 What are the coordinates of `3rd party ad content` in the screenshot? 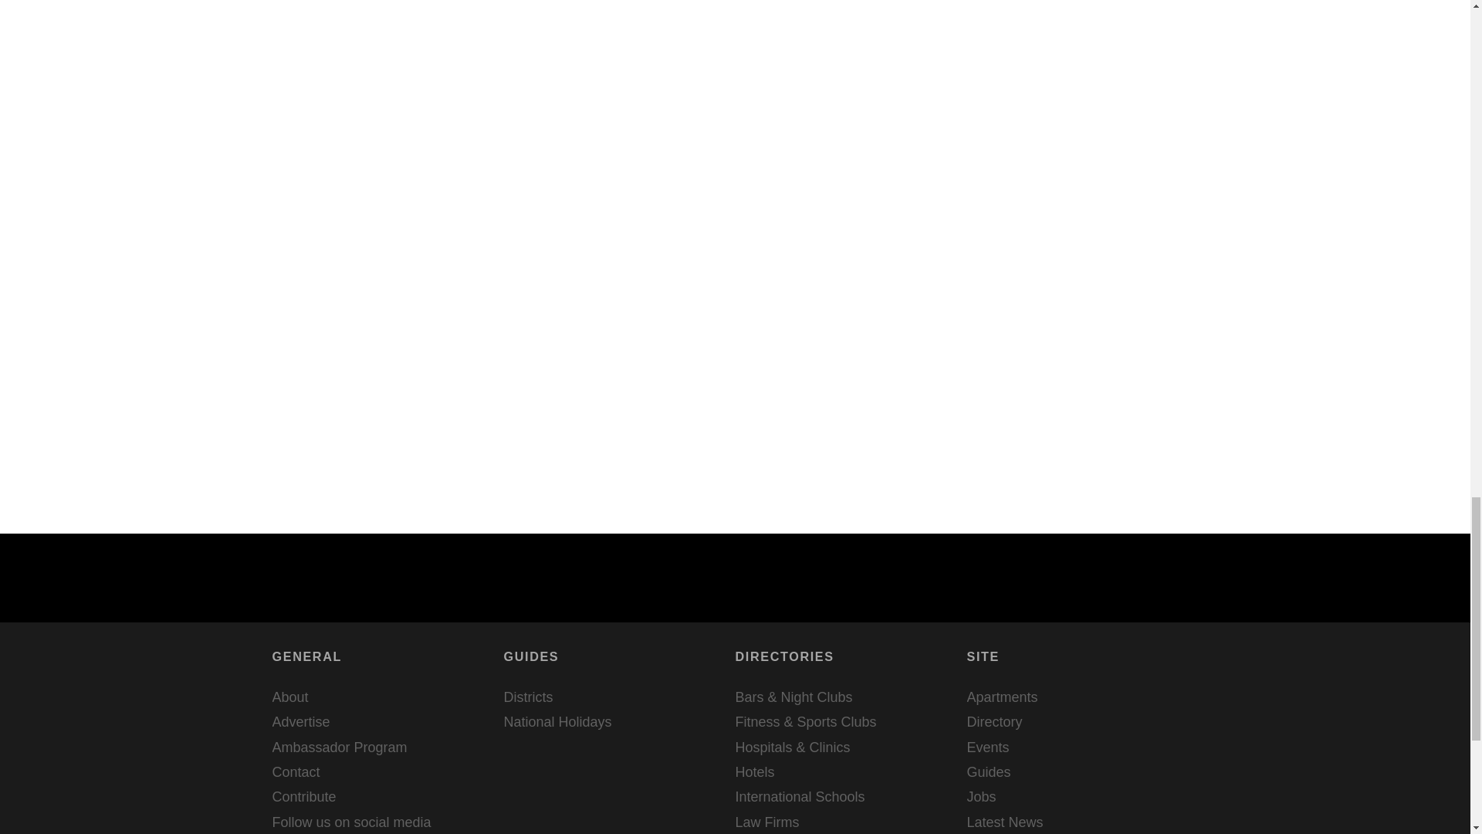 It's located at (1081, 45).